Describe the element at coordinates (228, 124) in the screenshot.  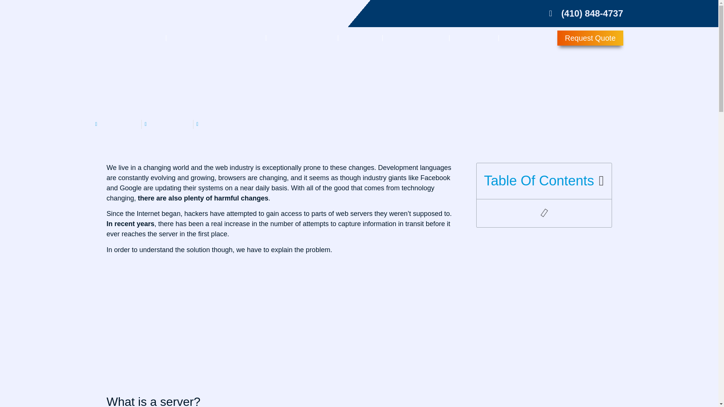
I see `Web Development` at that location.